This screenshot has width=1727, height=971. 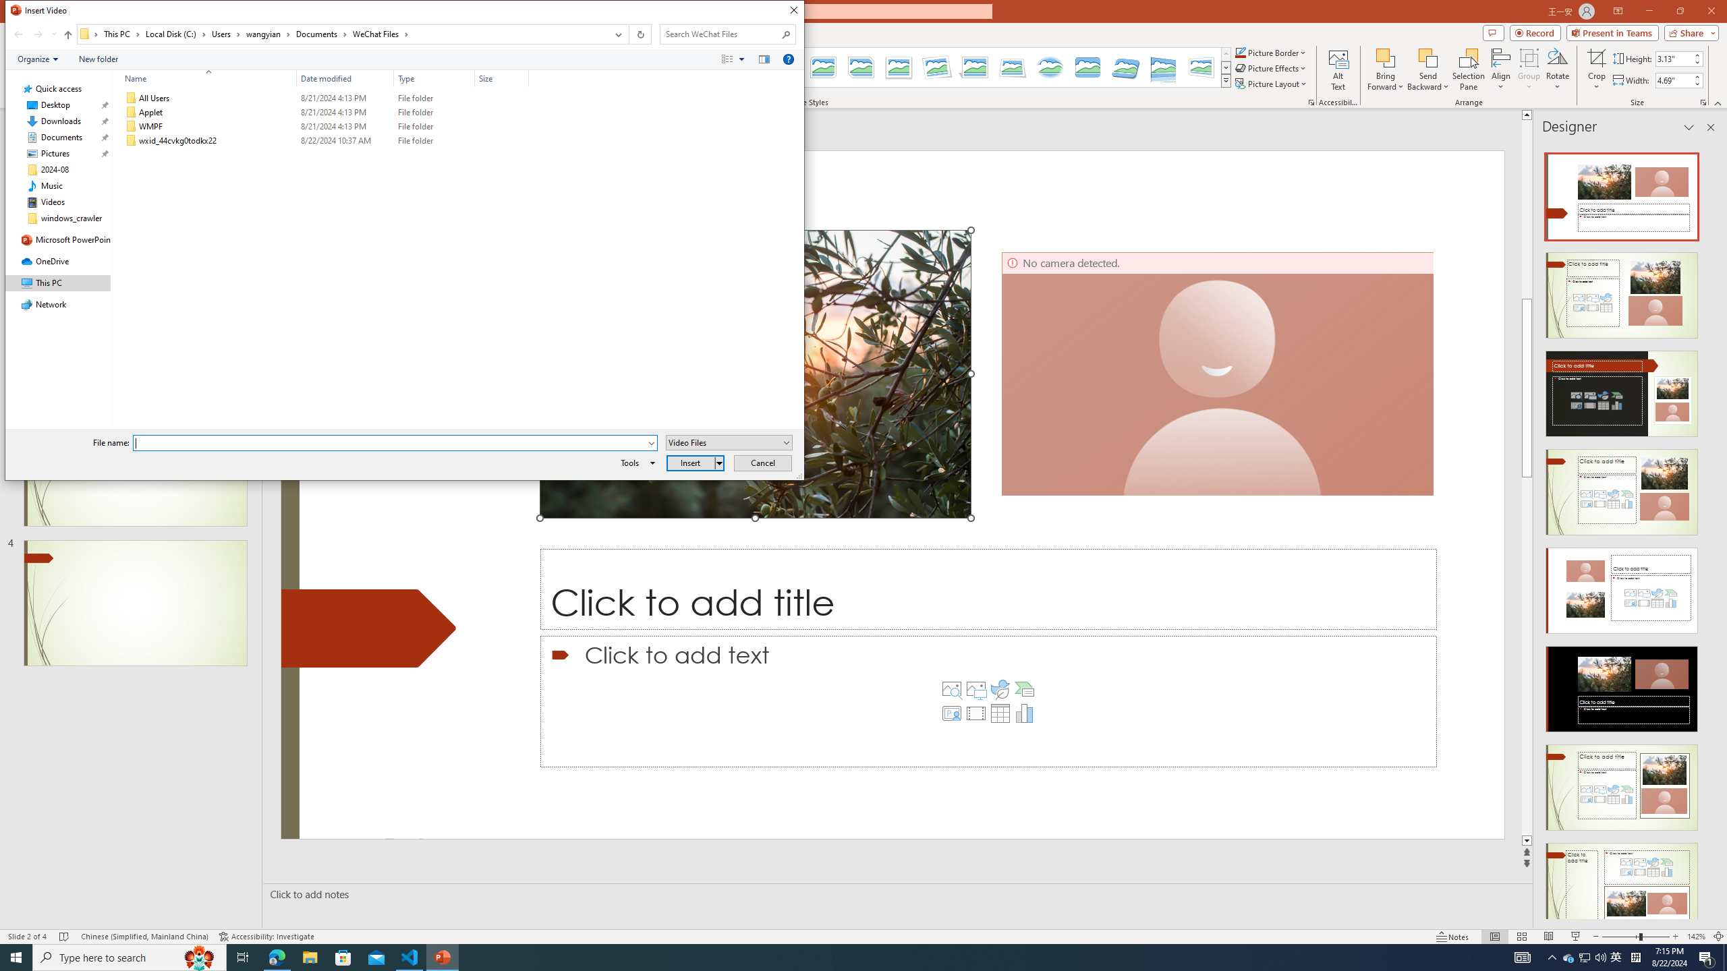 What do you see at coordinates (324, 98) in the screenshot?
I see `Cancel` at bounding box center [324, 98].